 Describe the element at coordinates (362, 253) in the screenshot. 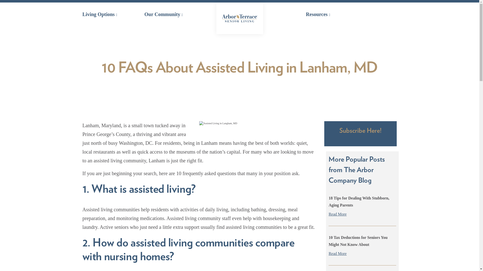

I see `Read More` at that location.